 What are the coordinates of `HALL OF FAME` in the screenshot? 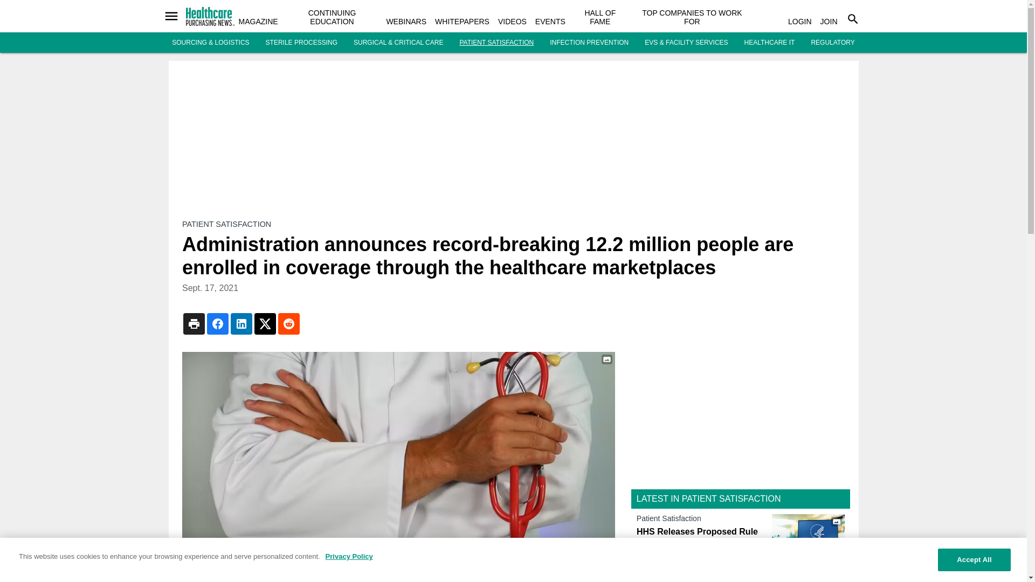 It's located at (600, 17).